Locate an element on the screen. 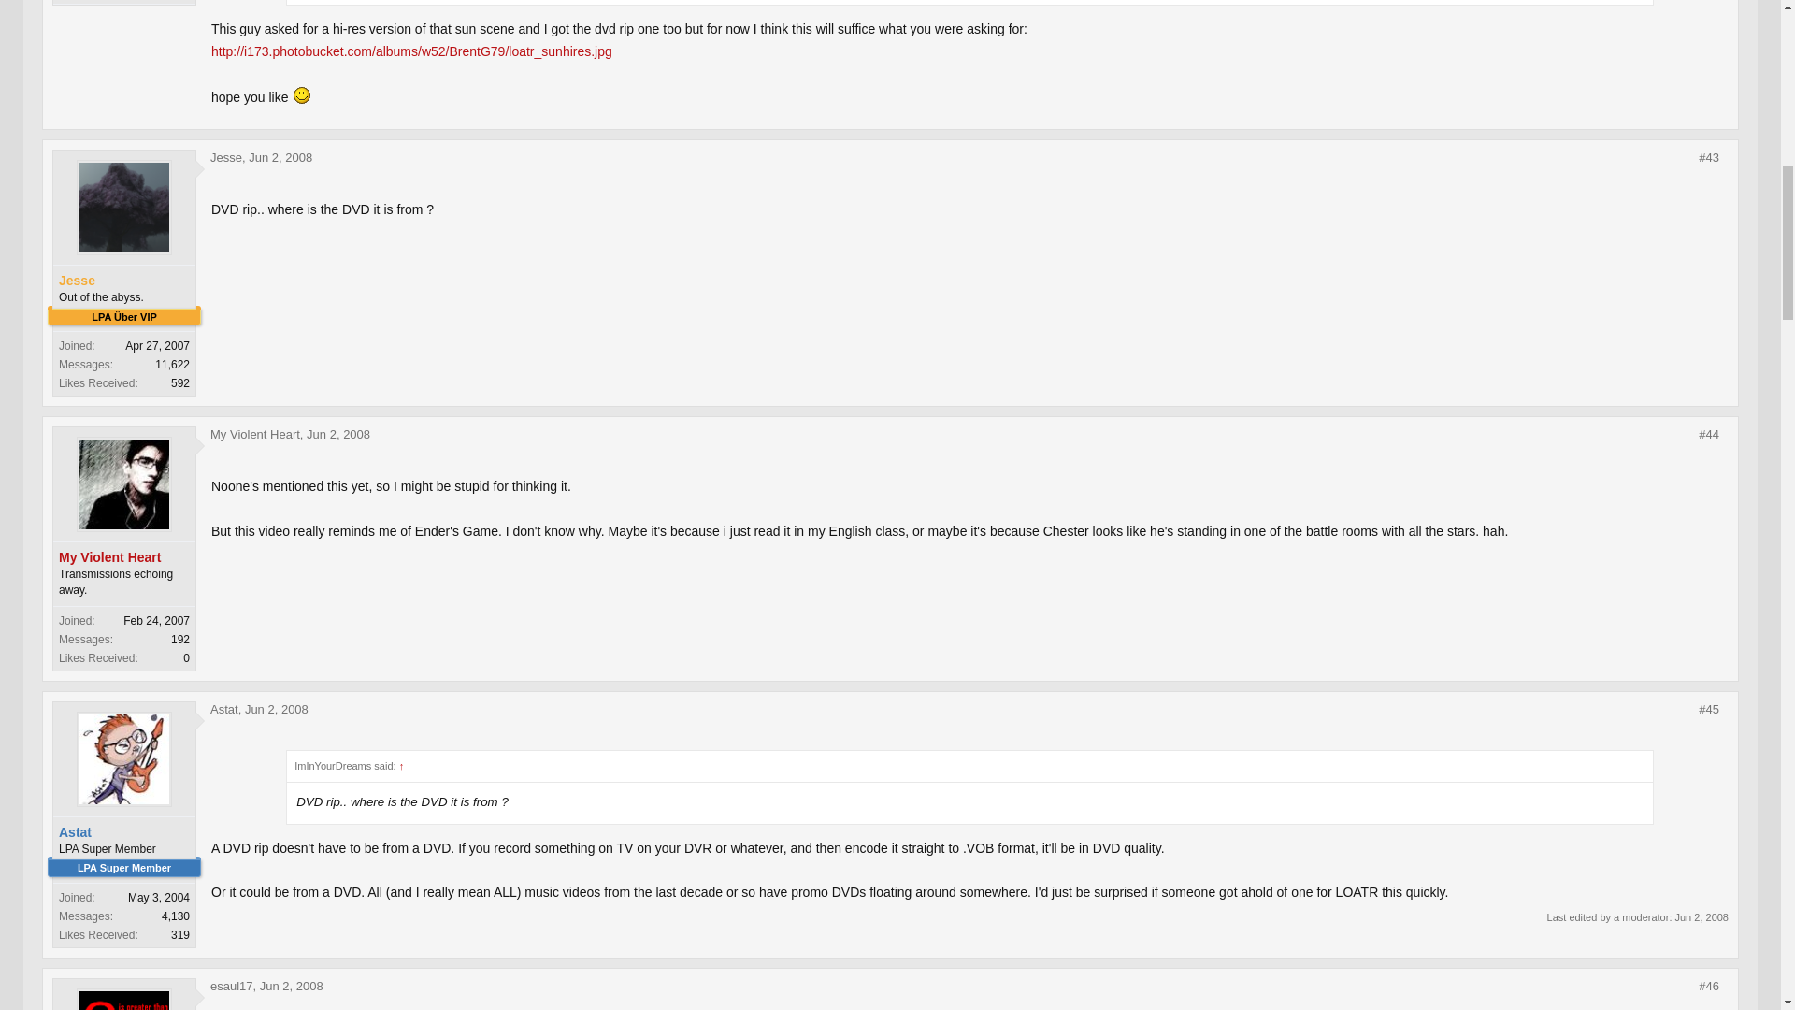 This screenshot has width=1795, height=1010. 11,622 is located at coordinates (172, 365).